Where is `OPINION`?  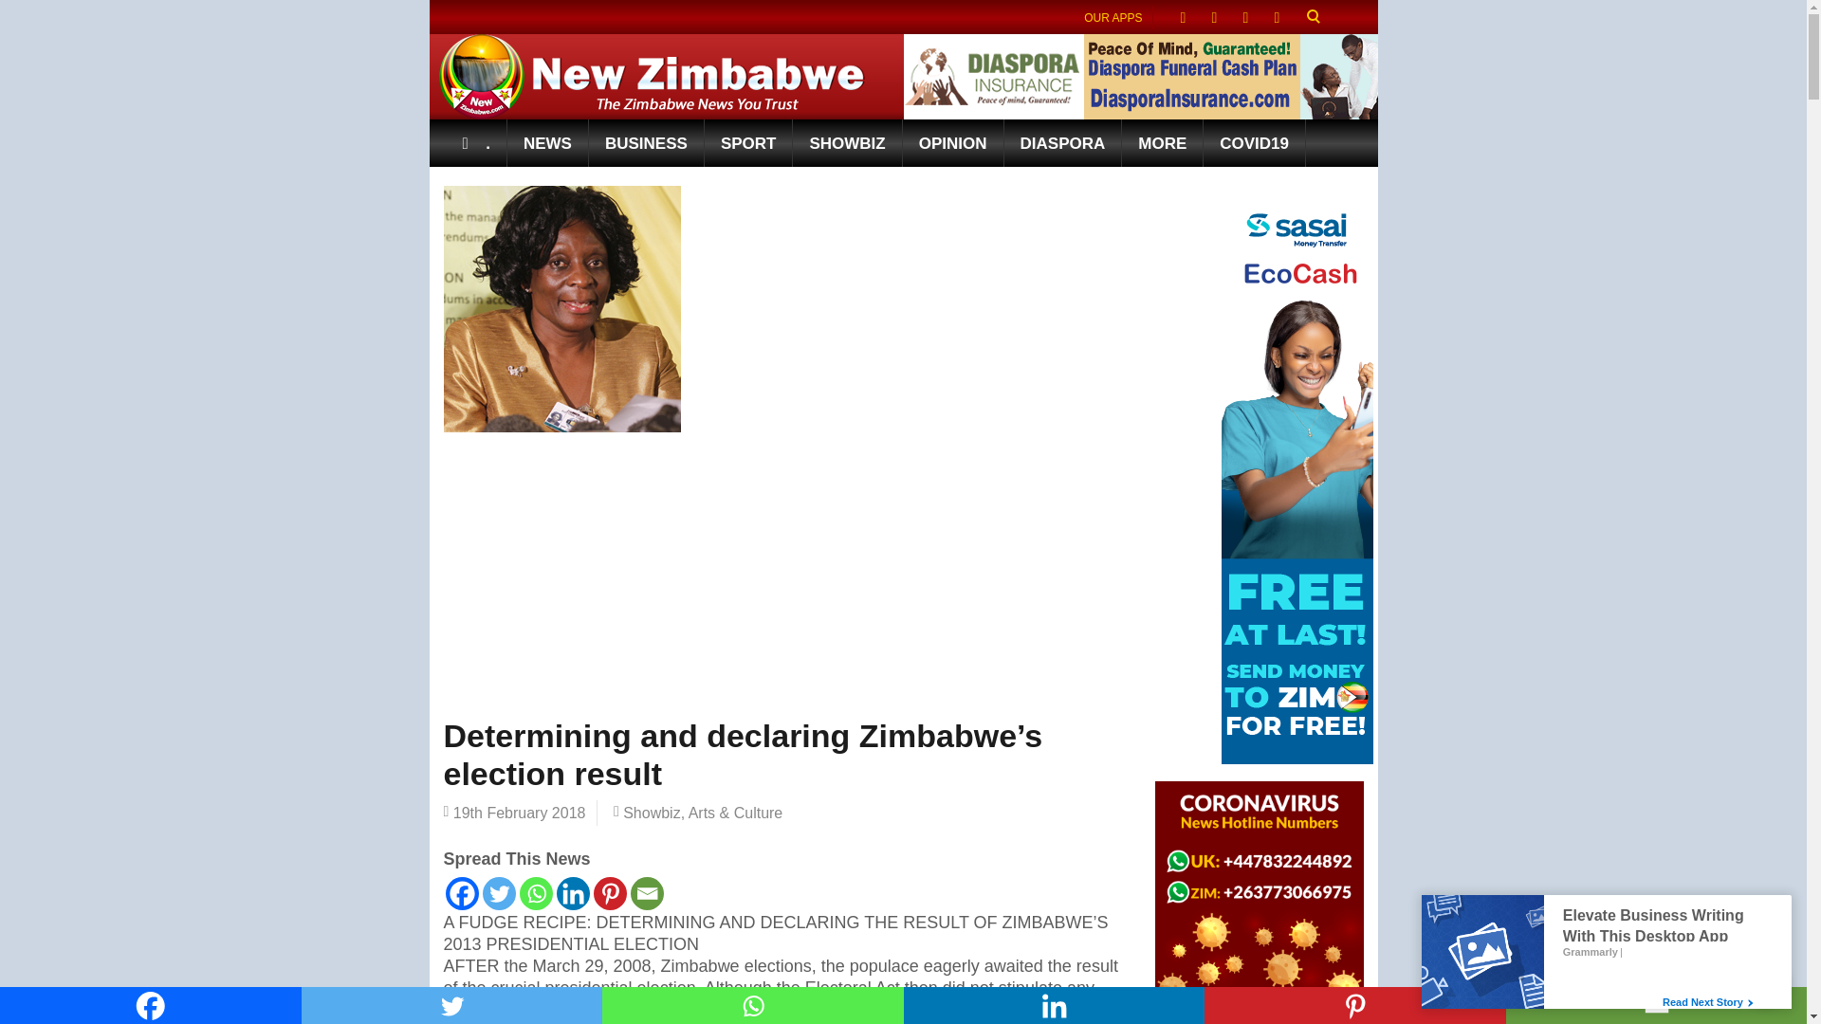
OPINION is located at coordinates (954, 143).